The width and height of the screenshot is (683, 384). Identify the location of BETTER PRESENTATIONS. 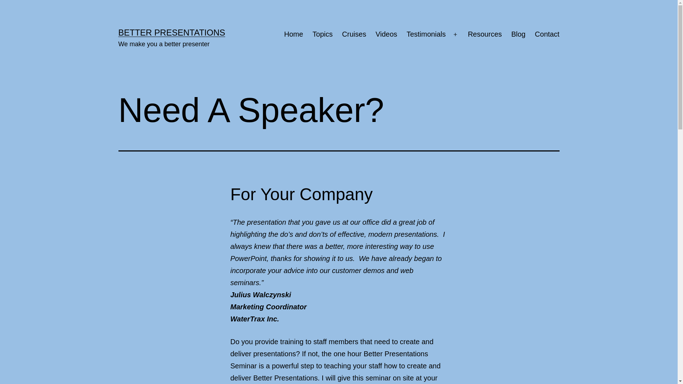
(171, 32).